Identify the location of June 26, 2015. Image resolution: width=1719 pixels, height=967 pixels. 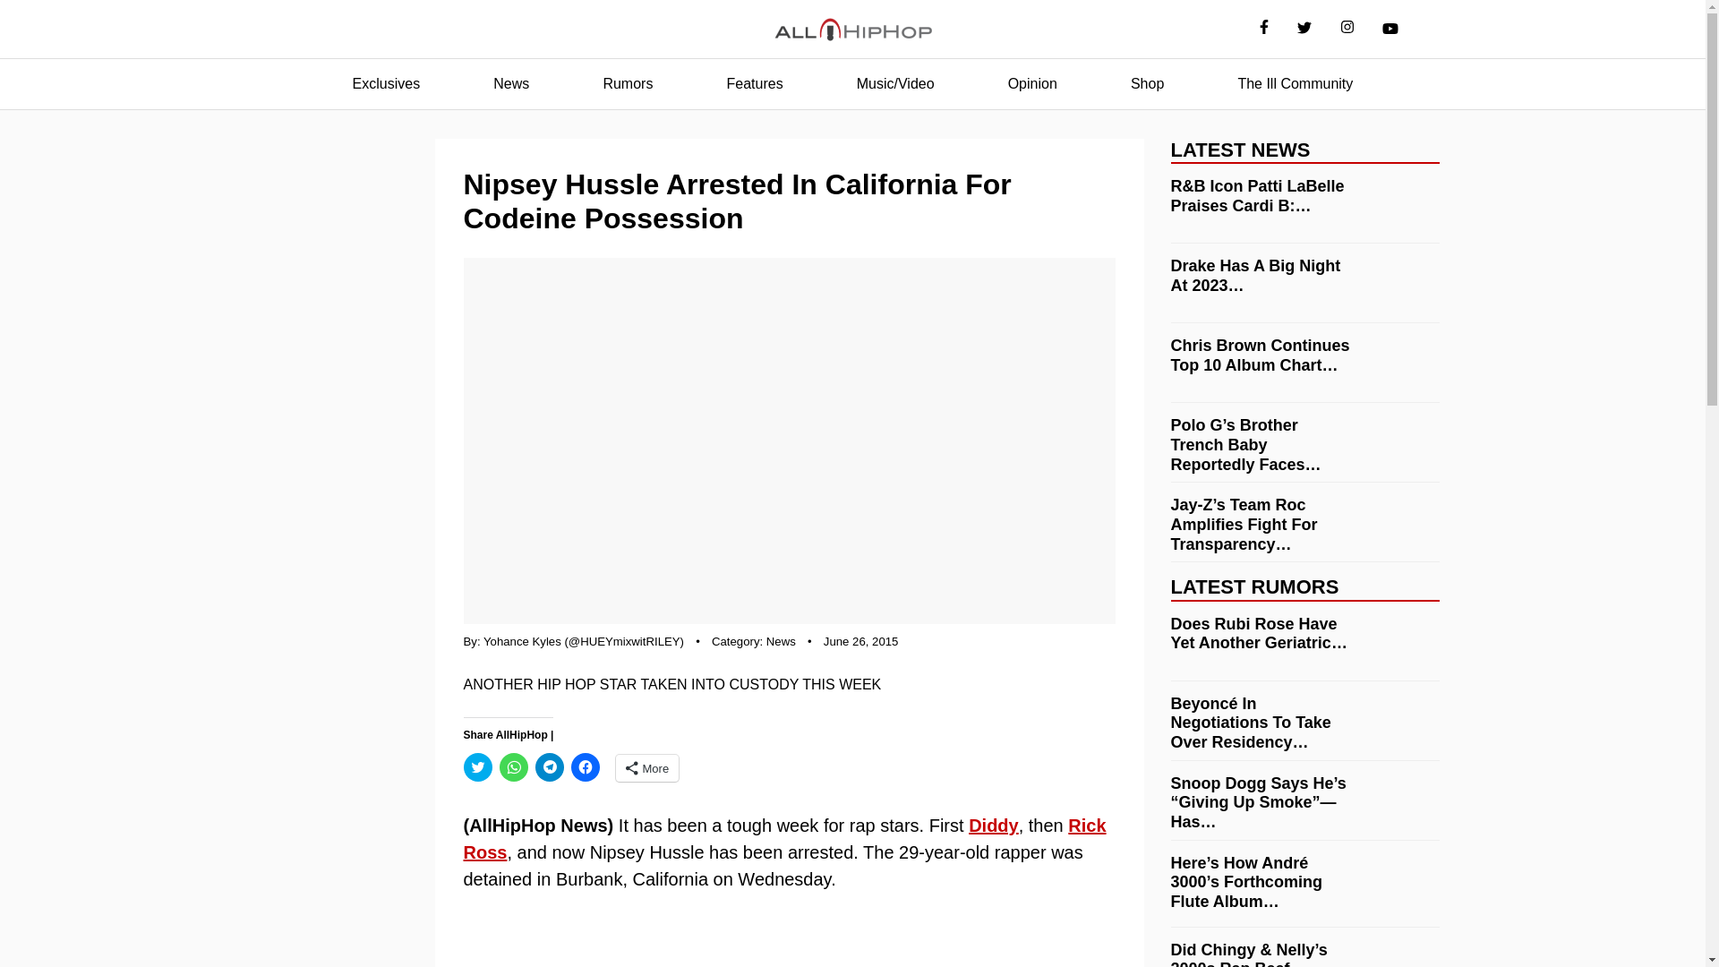
(861, 641).